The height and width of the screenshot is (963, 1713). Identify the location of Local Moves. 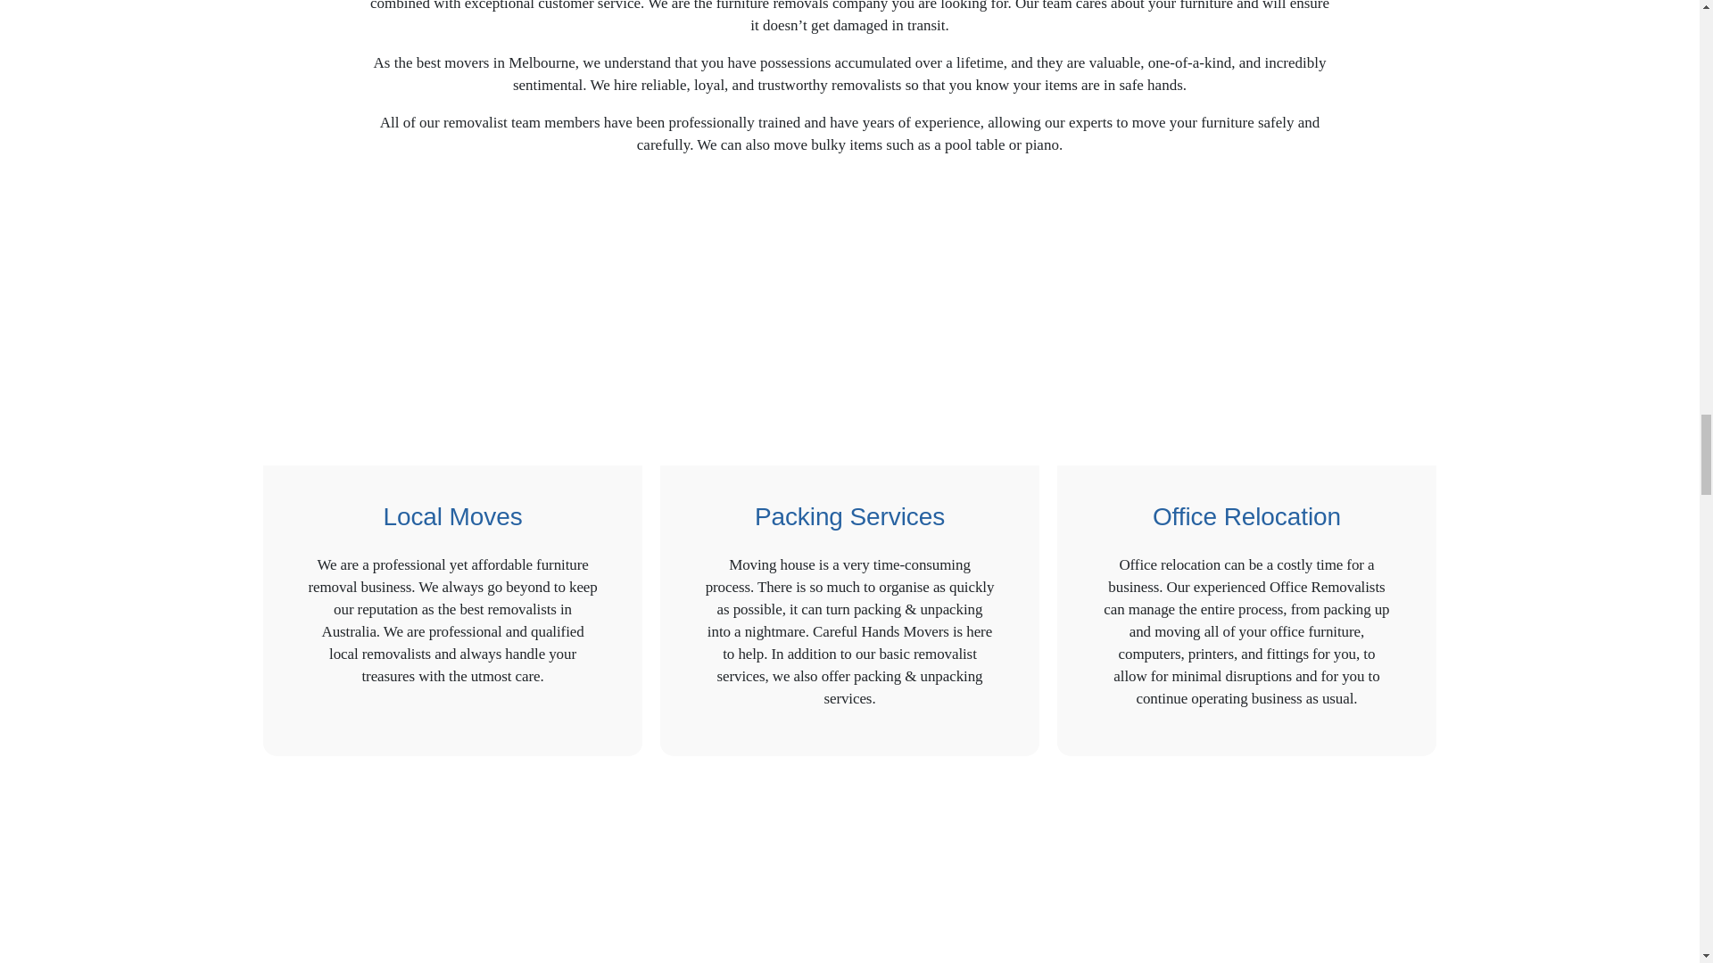
(453, 332).